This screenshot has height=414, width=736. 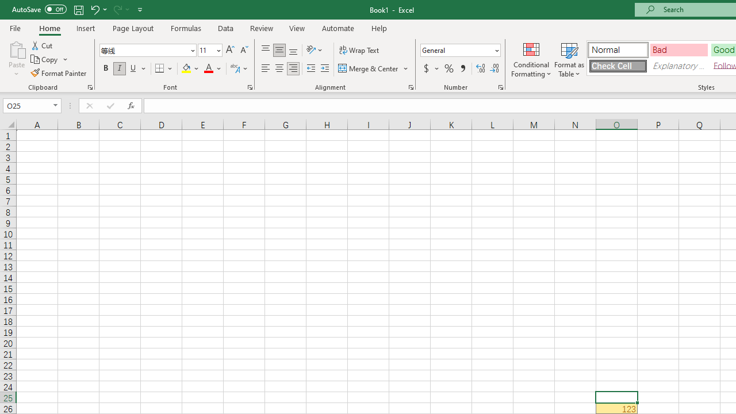 I want to click on Fill Color, so click(x=190, y=69).